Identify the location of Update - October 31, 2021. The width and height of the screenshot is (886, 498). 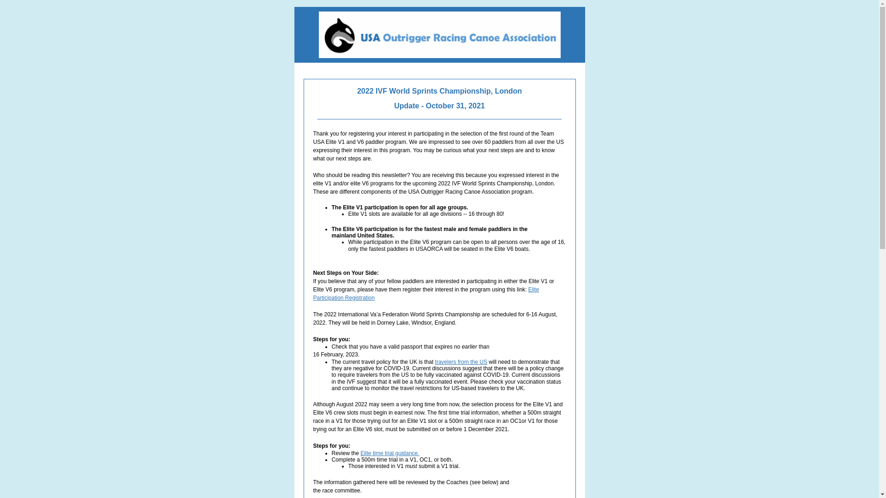
(439, 106).